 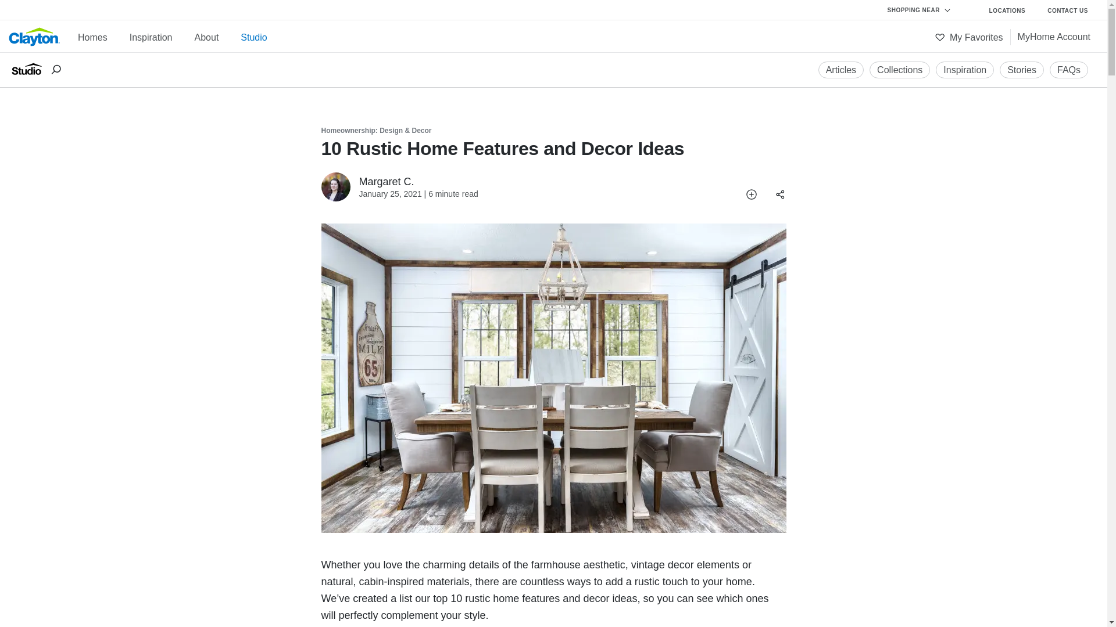 What do you see at coordinates (1054, 37) in the screenshot?
I see `MyHome Account` at bounding box center [1054, 37].